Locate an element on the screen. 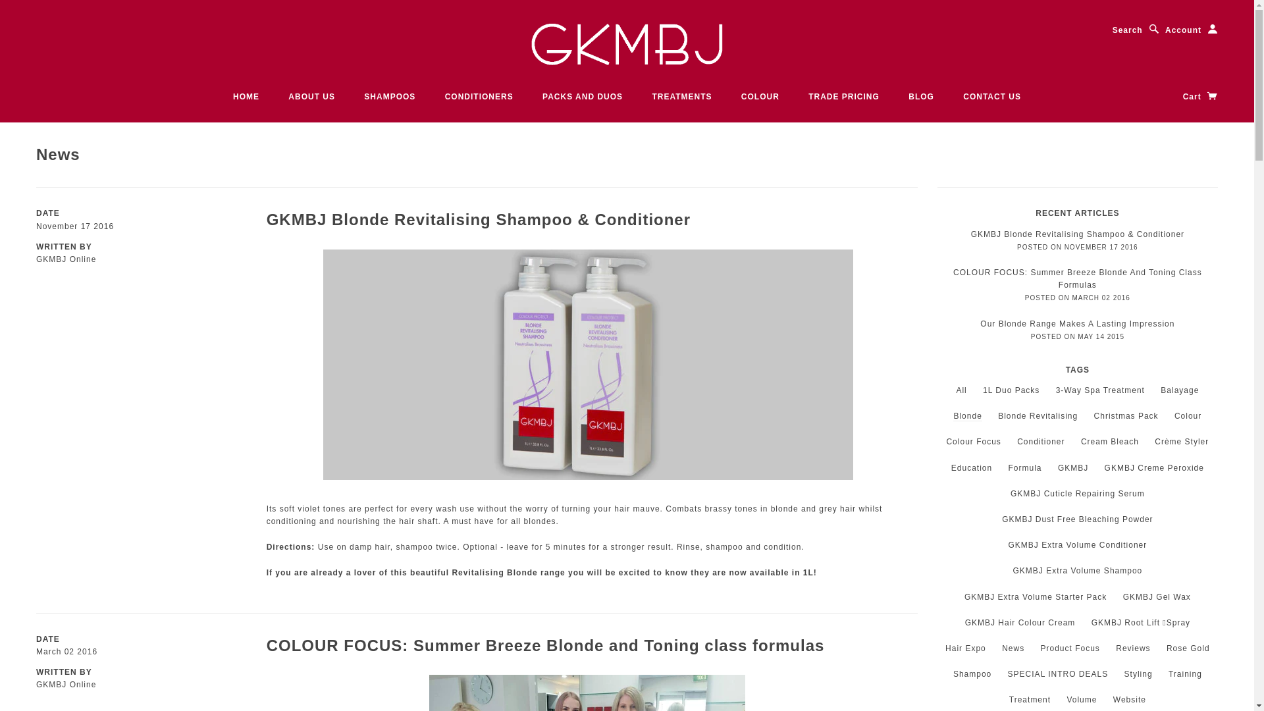  SHAMPOOS is located at coordinates (390, 97).